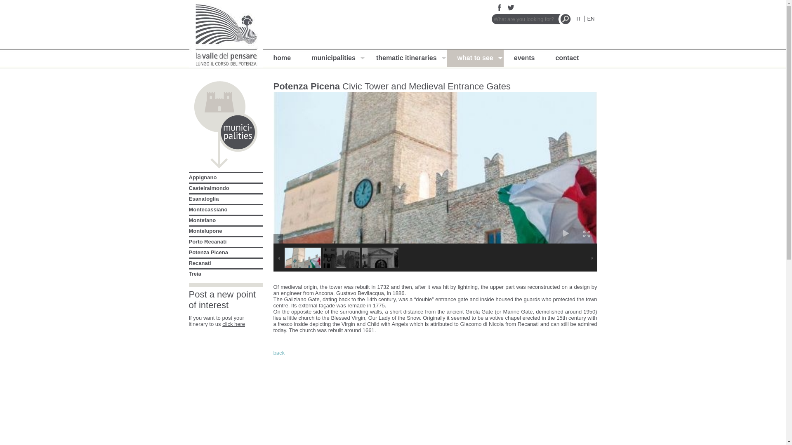  What do you see at coordinates (525, 58) in the screenshot?
I see `events` at bounding box center [525, 58].